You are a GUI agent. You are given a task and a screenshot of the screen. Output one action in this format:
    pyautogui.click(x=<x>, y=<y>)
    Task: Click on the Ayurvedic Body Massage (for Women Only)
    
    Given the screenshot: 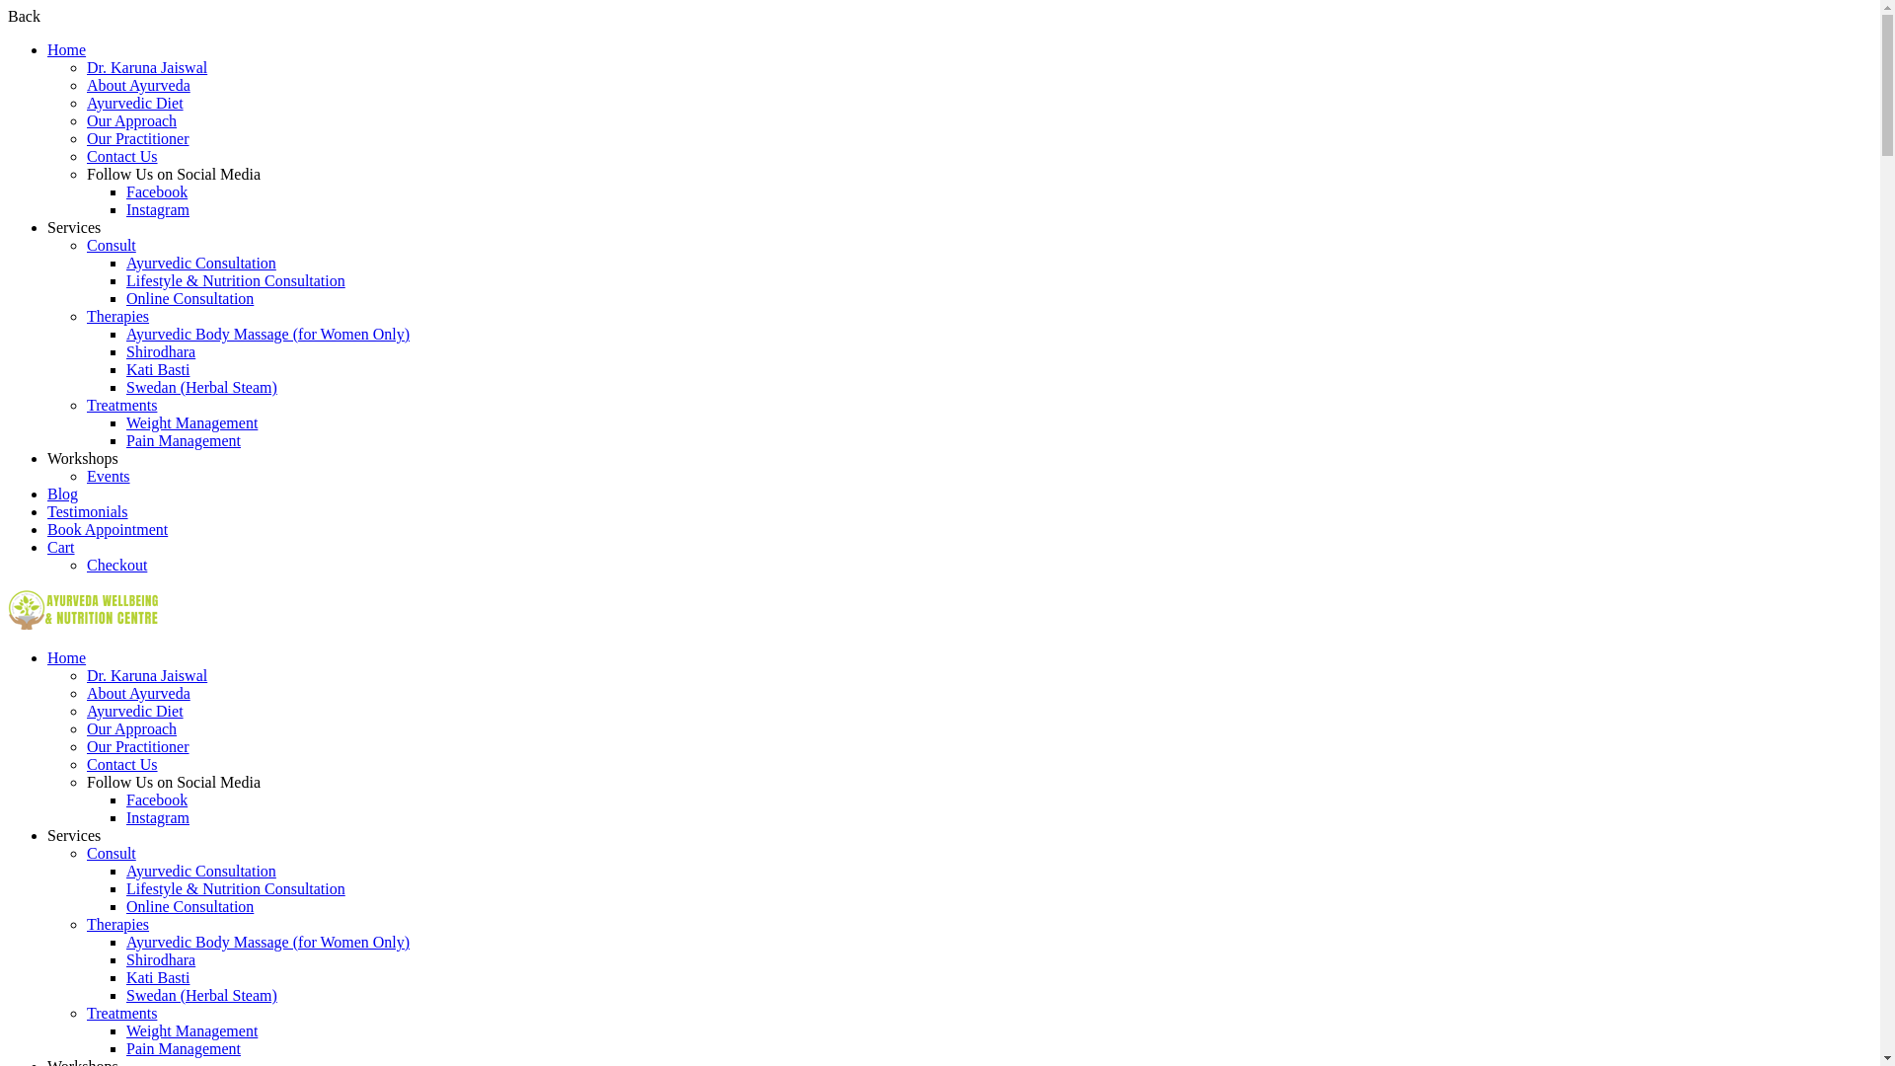 What is the action you would take?
    pyautogui.click(x=268, y=942)
    